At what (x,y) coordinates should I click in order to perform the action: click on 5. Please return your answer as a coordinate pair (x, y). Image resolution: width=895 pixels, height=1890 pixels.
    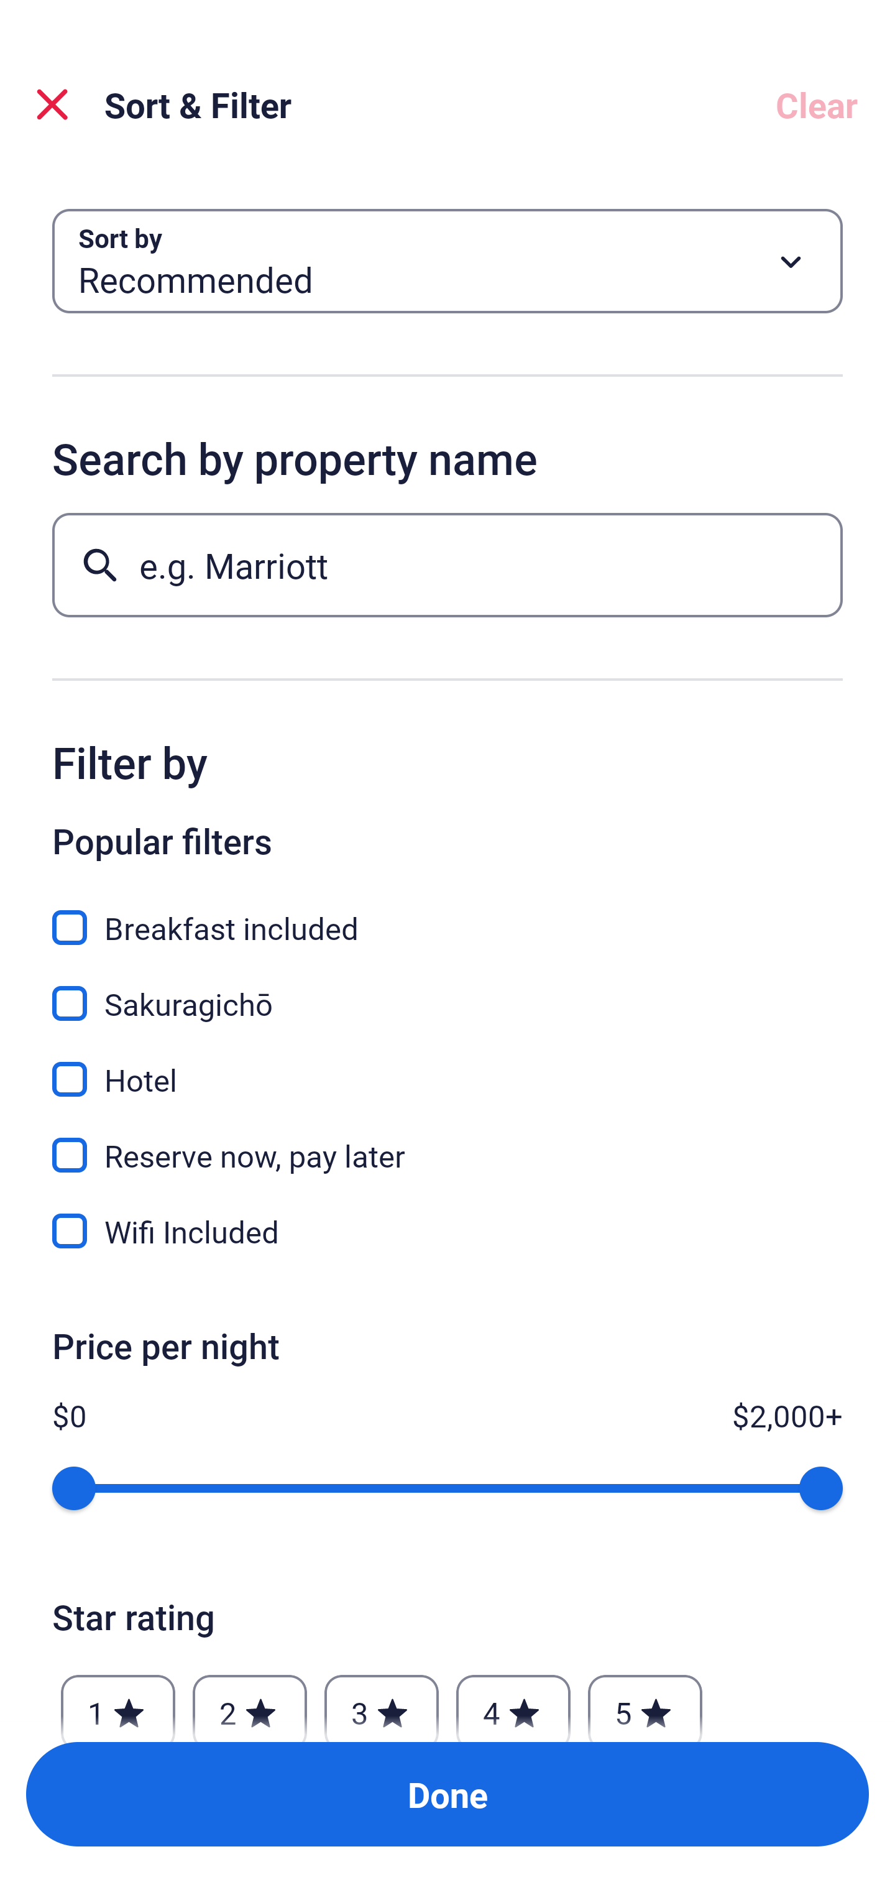
    Looking at the image, I should click on (645, 1702).